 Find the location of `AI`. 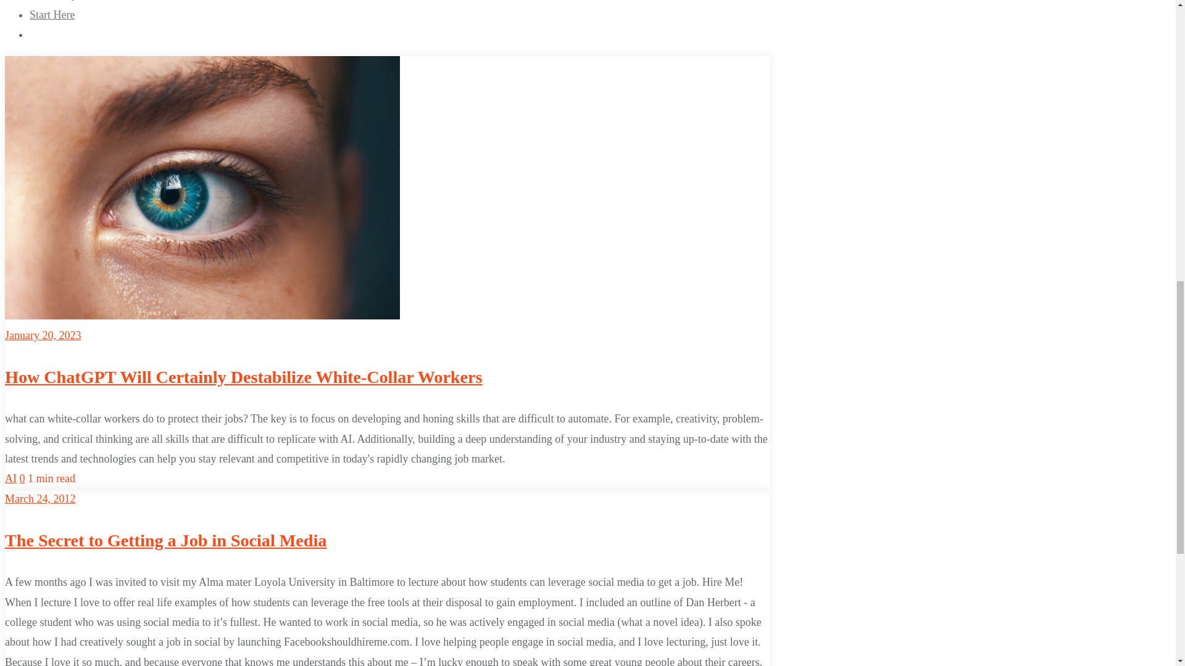

AI is located at coordinates (10, 479).